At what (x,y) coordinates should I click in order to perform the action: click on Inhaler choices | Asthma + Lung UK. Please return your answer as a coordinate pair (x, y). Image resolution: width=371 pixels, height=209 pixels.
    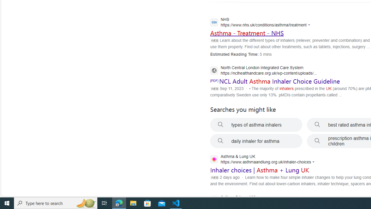
    Looking at the image, I should click on (260, 170).